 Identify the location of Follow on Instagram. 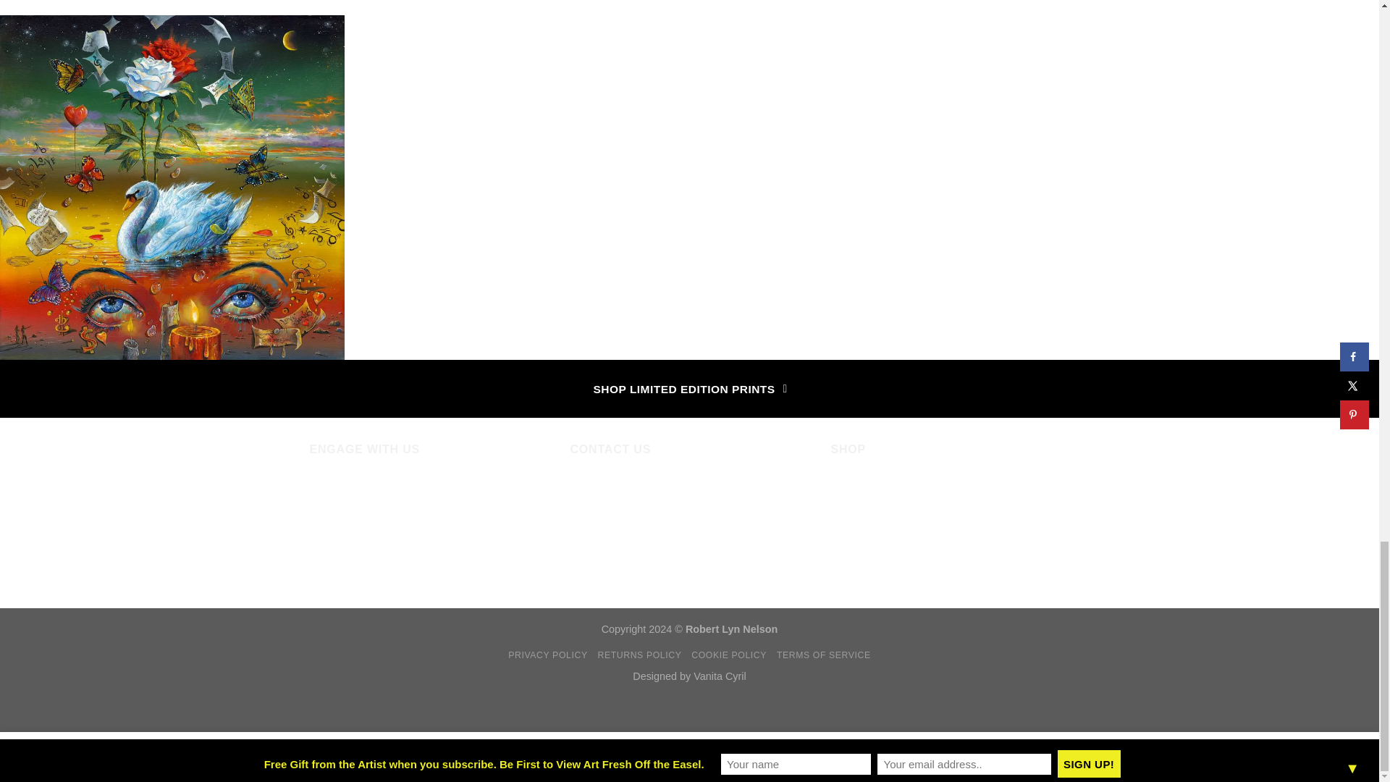
(347, 492).